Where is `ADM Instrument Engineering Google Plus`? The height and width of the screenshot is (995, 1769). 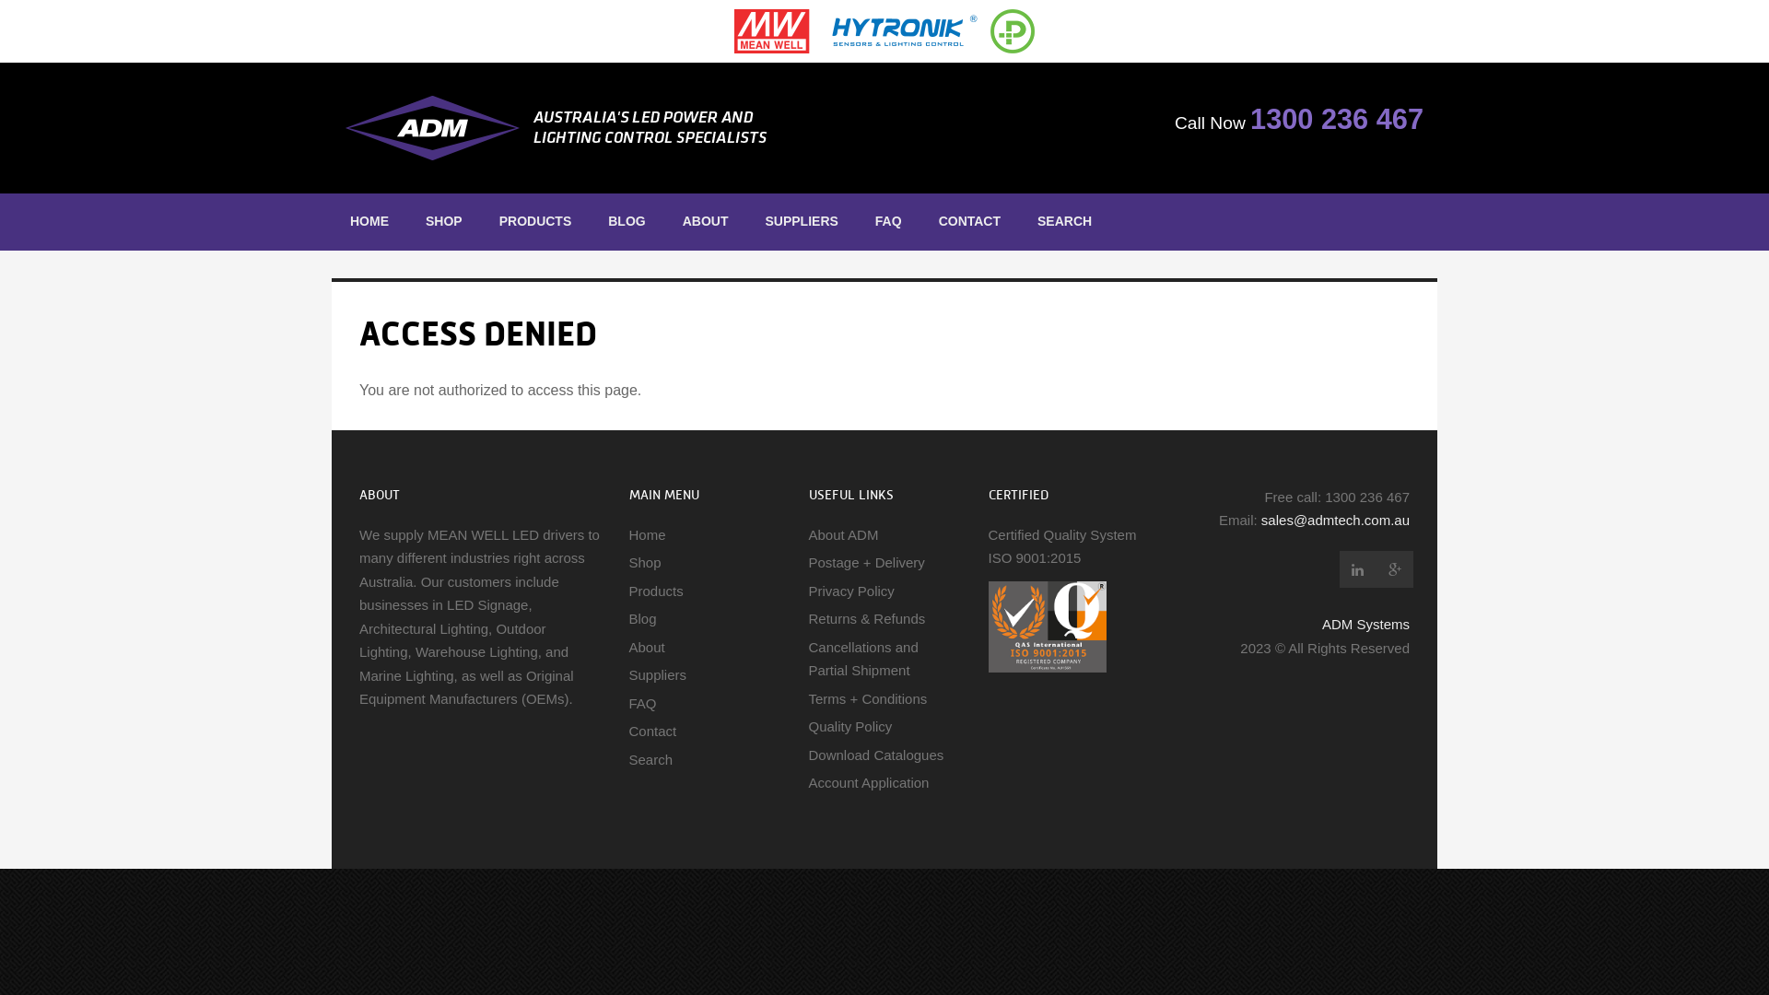
ADM Instrument Engineering Google Plus is located at coordinates (1395, 569).